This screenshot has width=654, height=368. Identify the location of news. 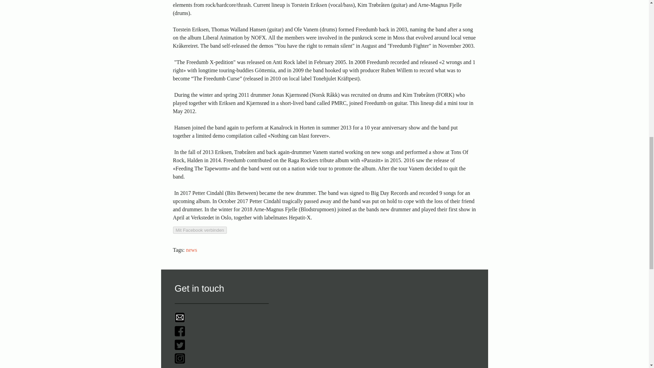
(191, 249).